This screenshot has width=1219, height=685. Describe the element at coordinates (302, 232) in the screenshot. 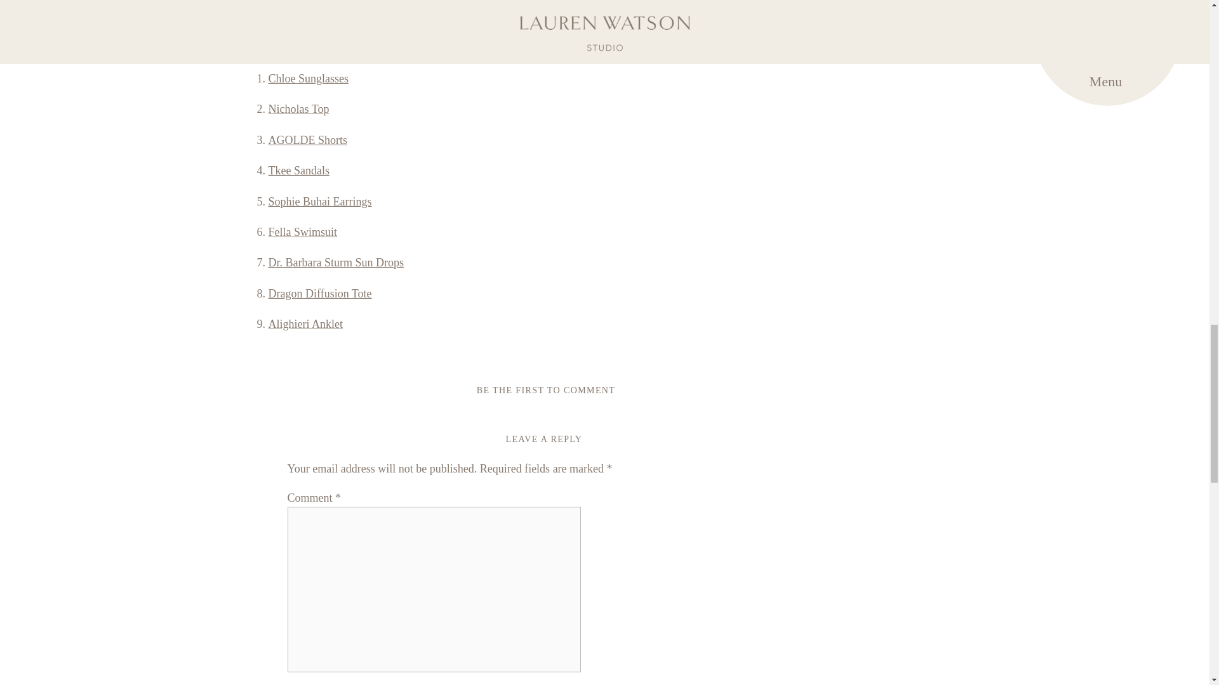

I see `Fella Swimsuit` at that location.